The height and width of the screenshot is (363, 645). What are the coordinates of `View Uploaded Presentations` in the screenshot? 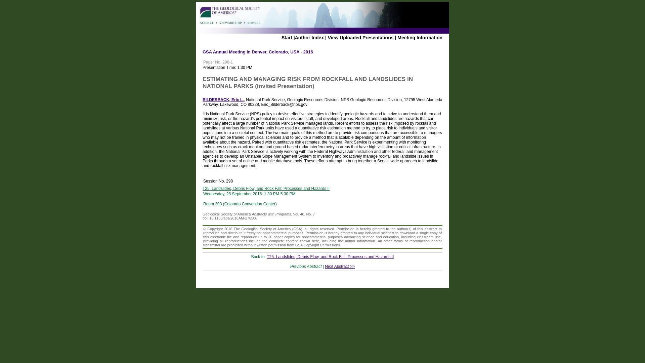 It's located at (360, 37).